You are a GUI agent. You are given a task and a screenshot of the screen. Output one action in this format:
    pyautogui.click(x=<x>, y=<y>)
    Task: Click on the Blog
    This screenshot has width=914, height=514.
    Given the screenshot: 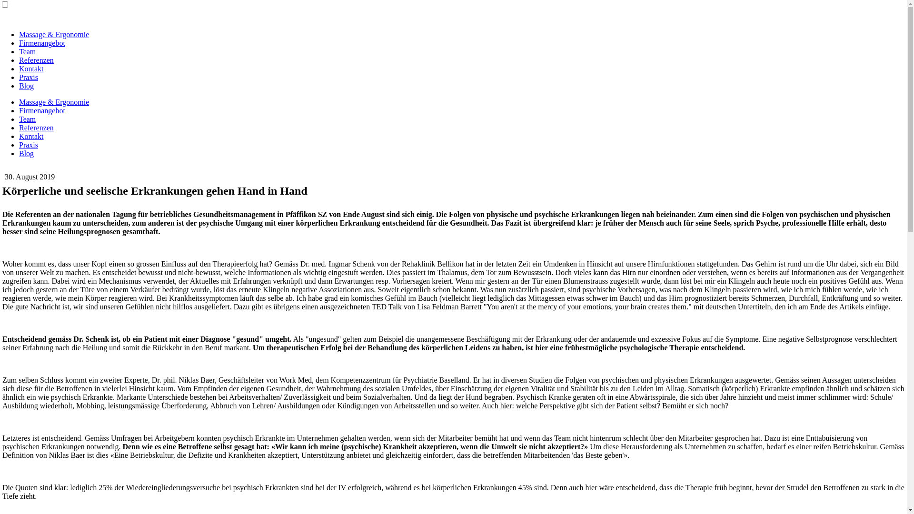 What is the action you would take?
    pyautogui.click(x=27, y=153)
    